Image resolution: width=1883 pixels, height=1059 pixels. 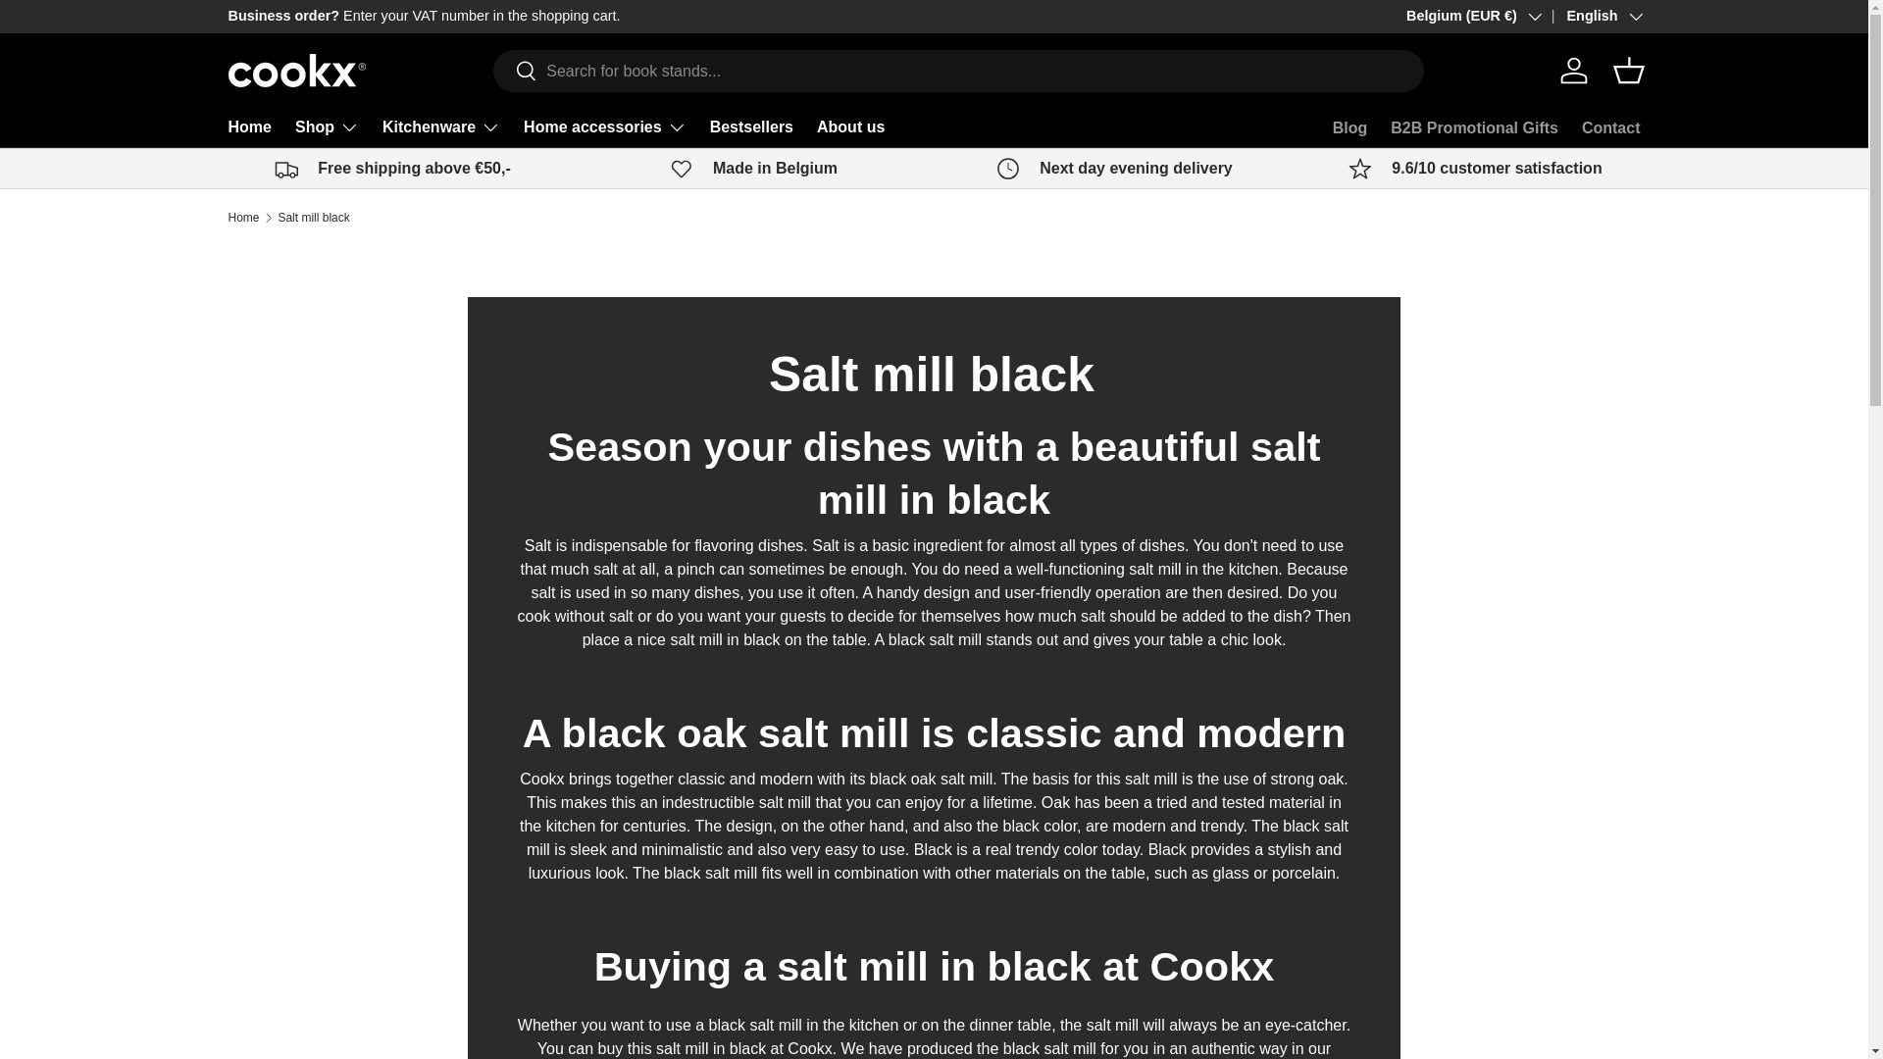 I want to click on Shop, so click(x=328, y=127).